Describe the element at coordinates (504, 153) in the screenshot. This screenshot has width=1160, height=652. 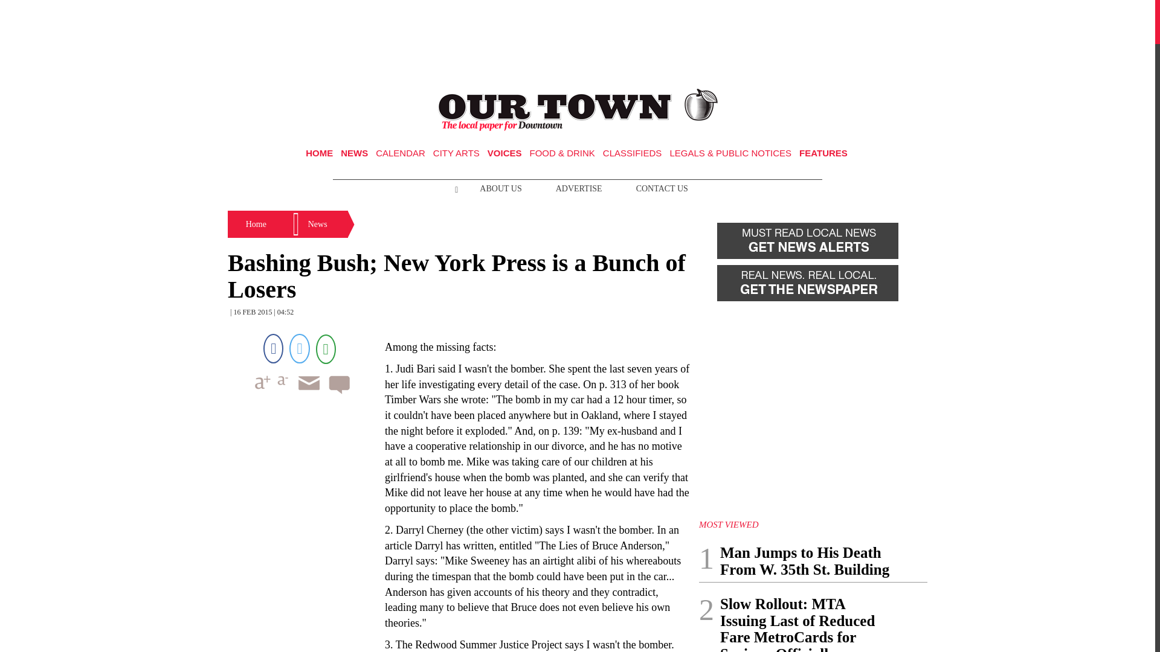
I see `VOICES` at that location.